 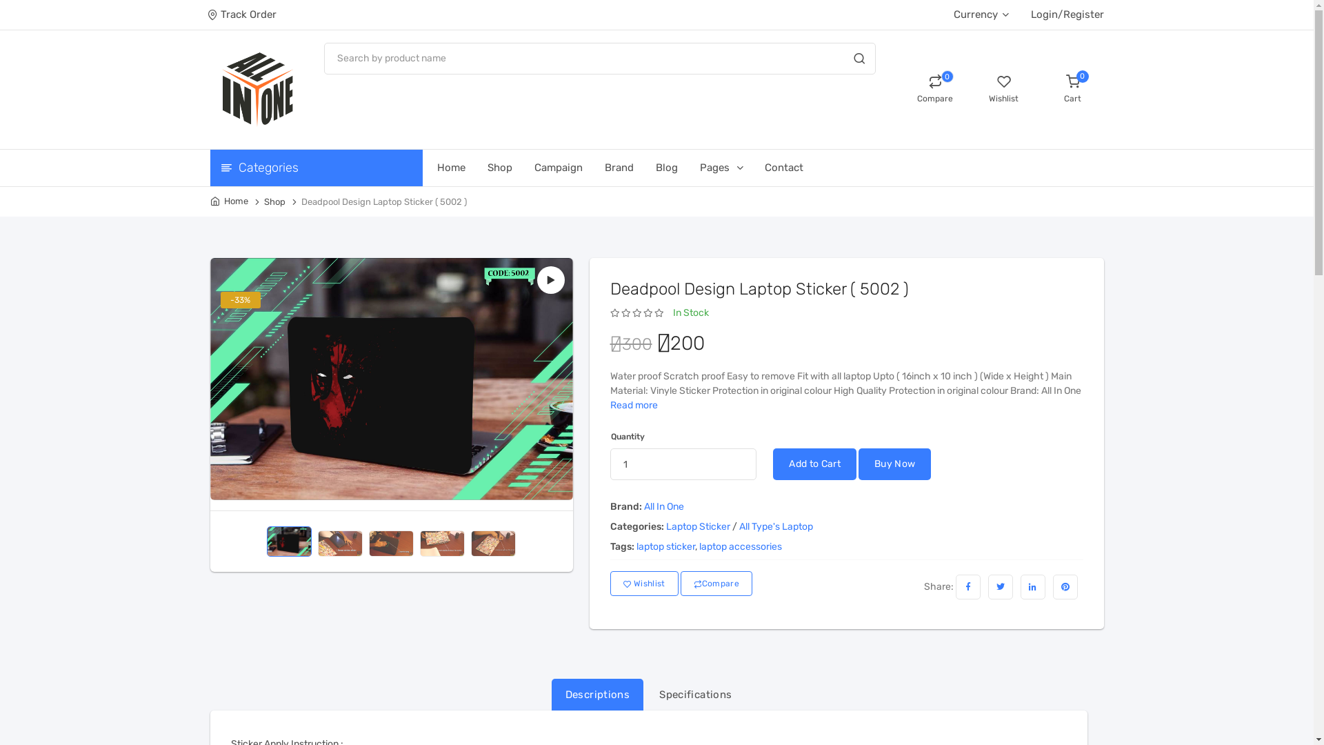 I want to click on All In One, so click(x=664, y=506).